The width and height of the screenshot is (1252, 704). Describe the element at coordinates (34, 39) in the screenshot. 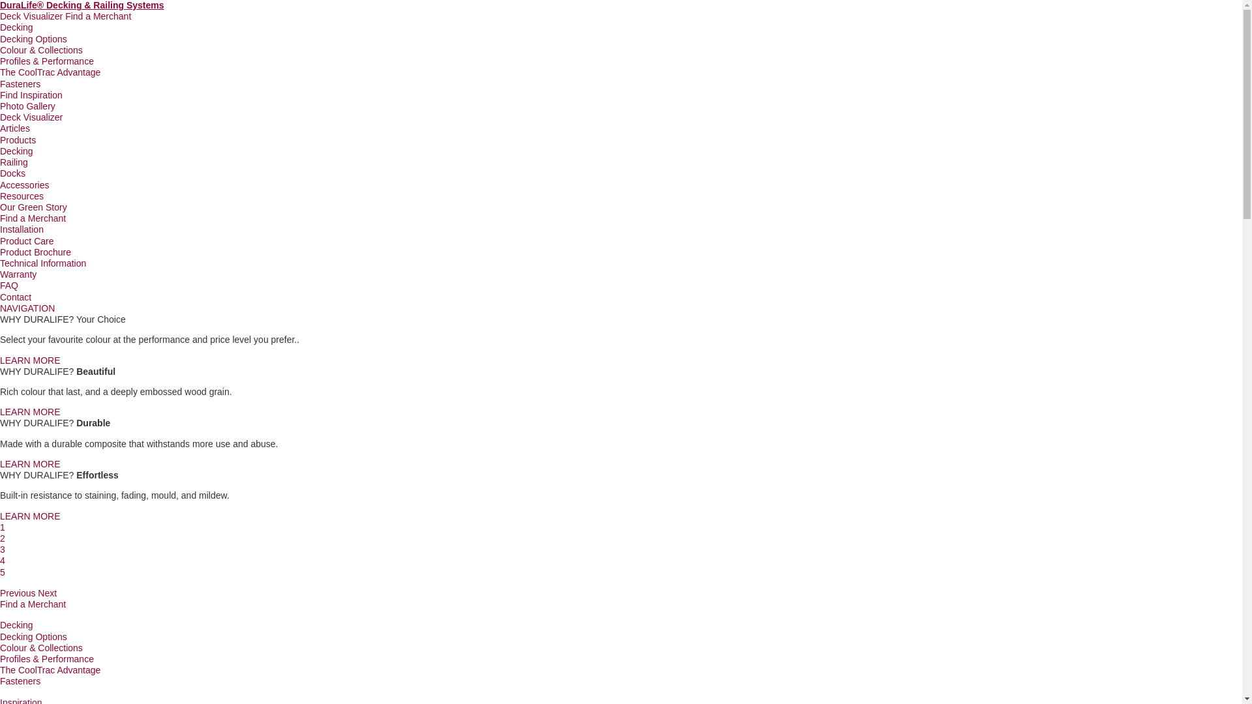

I see `Decking Options` at that location.